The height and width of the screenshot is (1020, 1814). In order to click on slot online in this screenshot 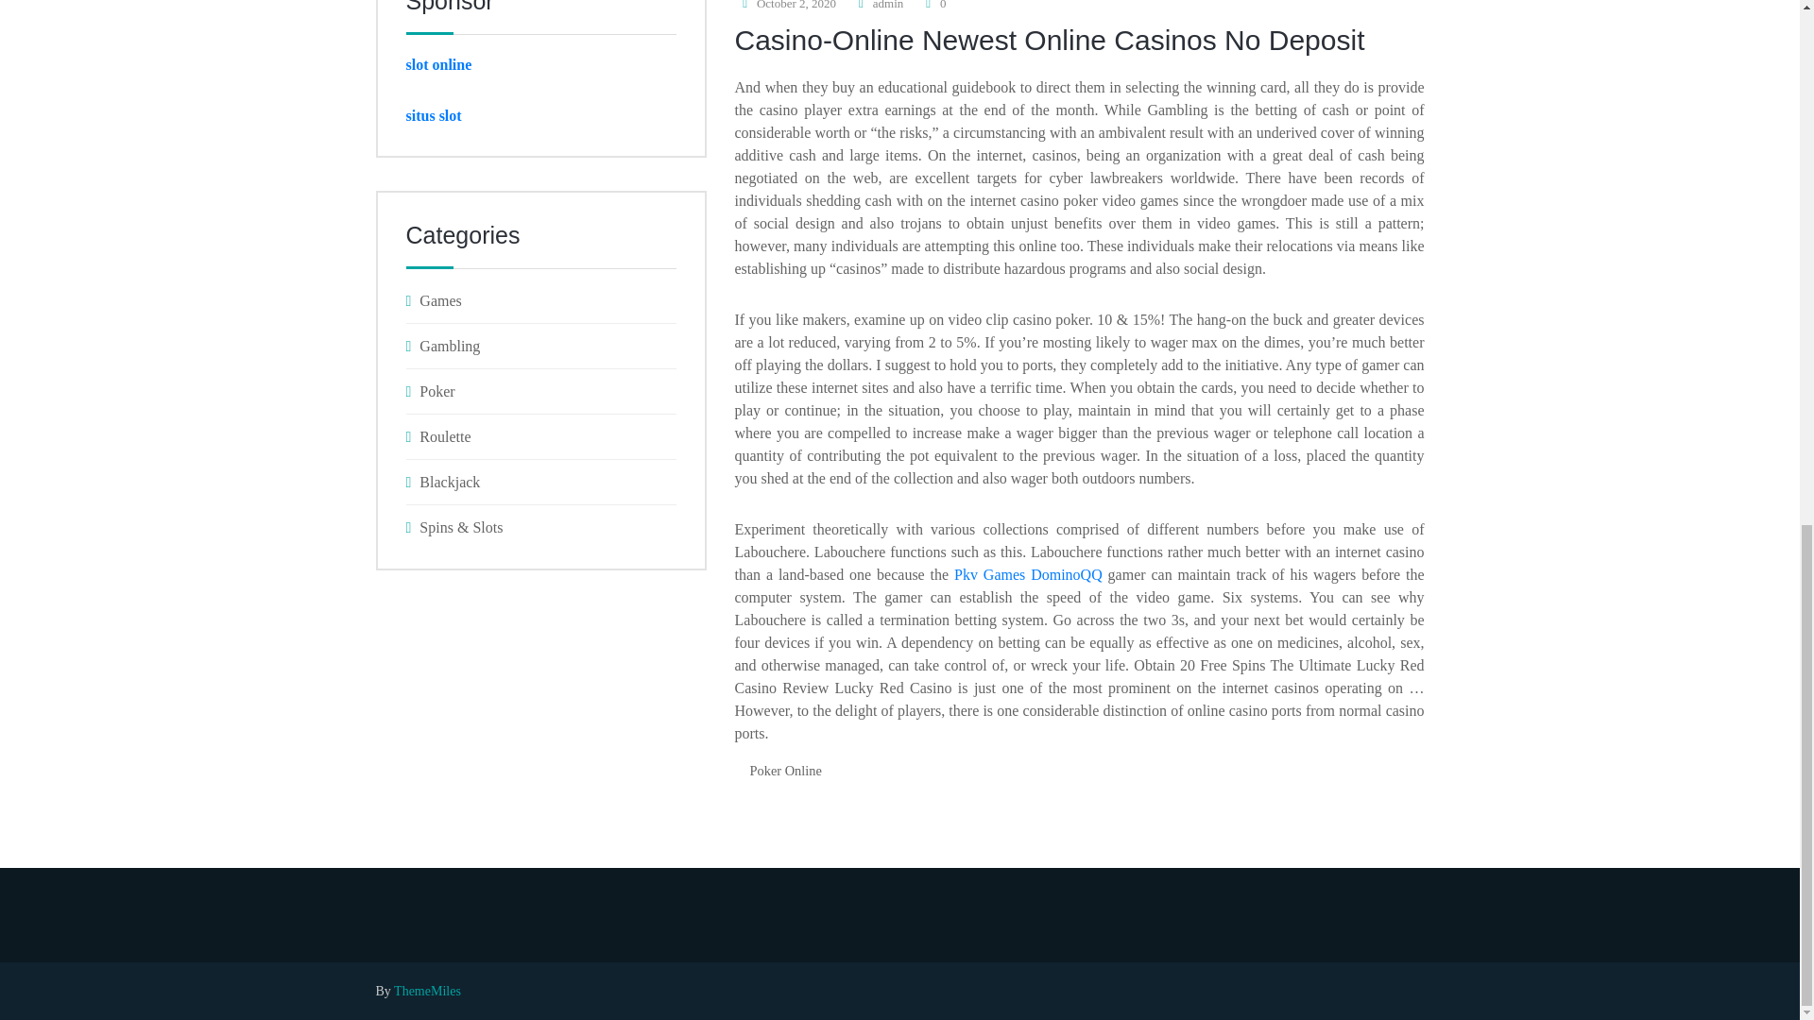, I will do `click(438, 64)`.